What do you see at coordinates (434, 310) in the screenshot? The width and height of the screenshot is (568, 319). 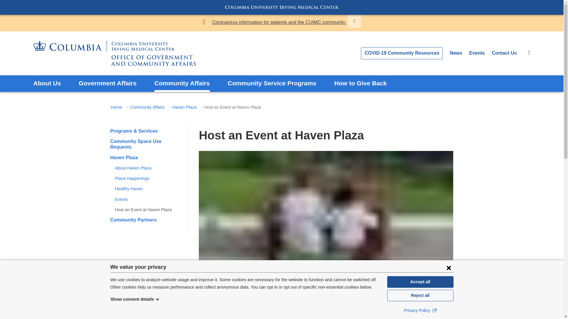 I see `External link Opens in a new window` at bounding box center [434, 310].